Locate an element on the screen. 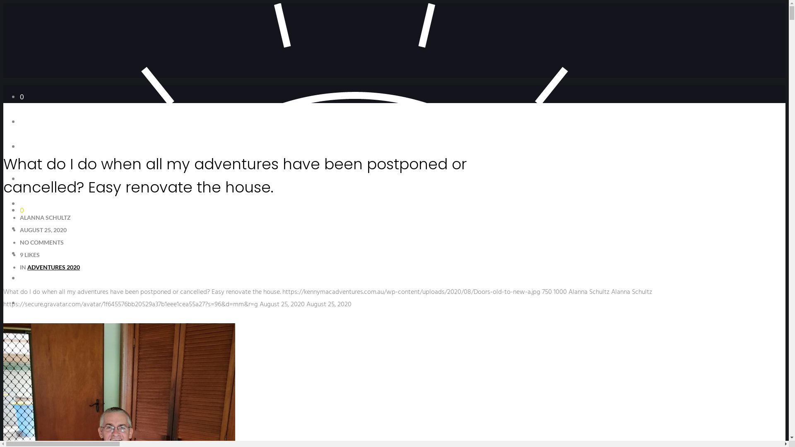 This screenshot has width=795, height=447. CREATIONS is located at coordinates (36, 353).